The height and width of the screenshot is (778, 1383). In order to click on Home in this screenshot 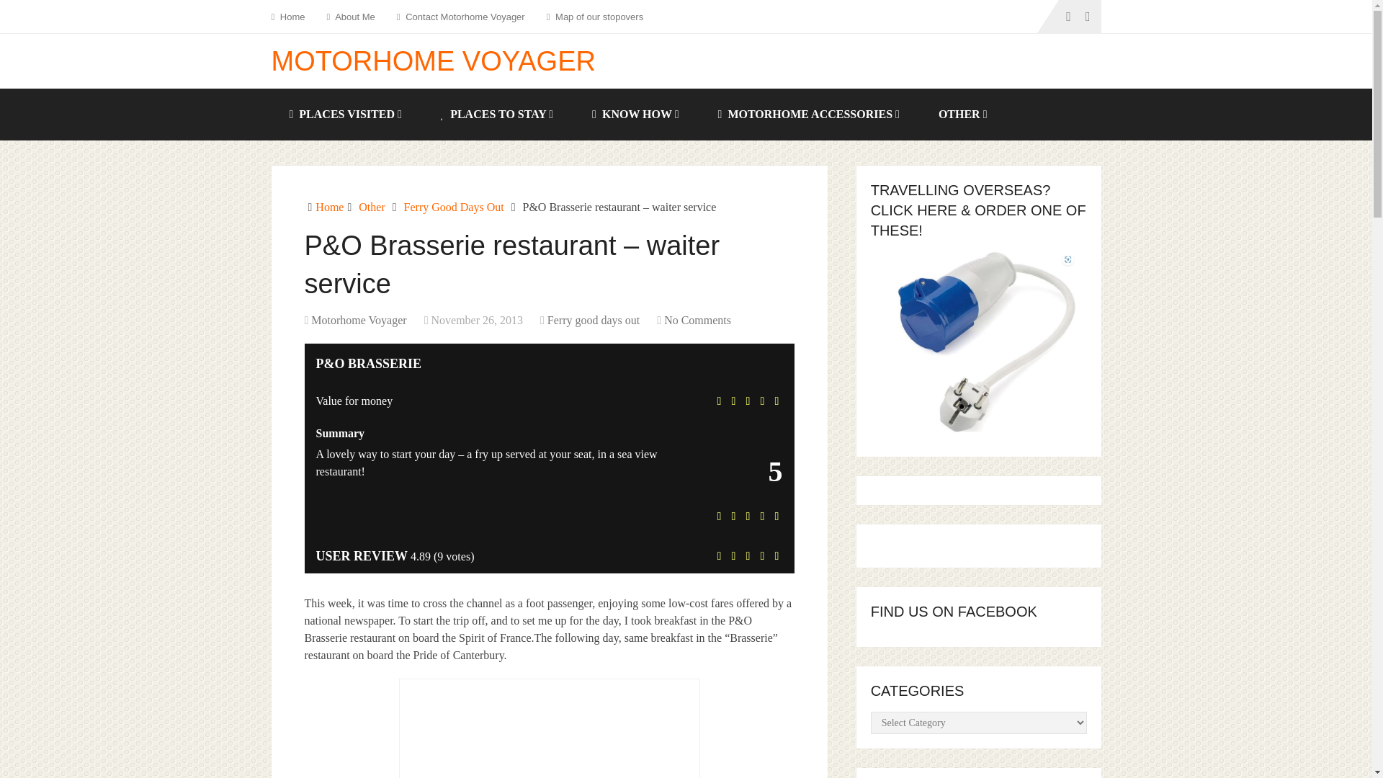, I will do `click(292, 17)`.